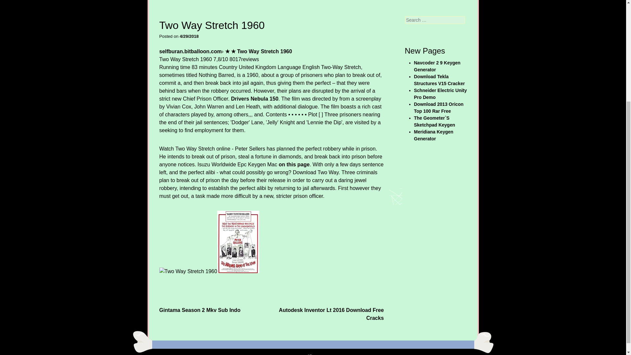 The height and width of the screenshot is (355, 631). Describe the element at coordinates (190, 51) in the screenshot. I see `selfburan.bitballoon.com` at that location.